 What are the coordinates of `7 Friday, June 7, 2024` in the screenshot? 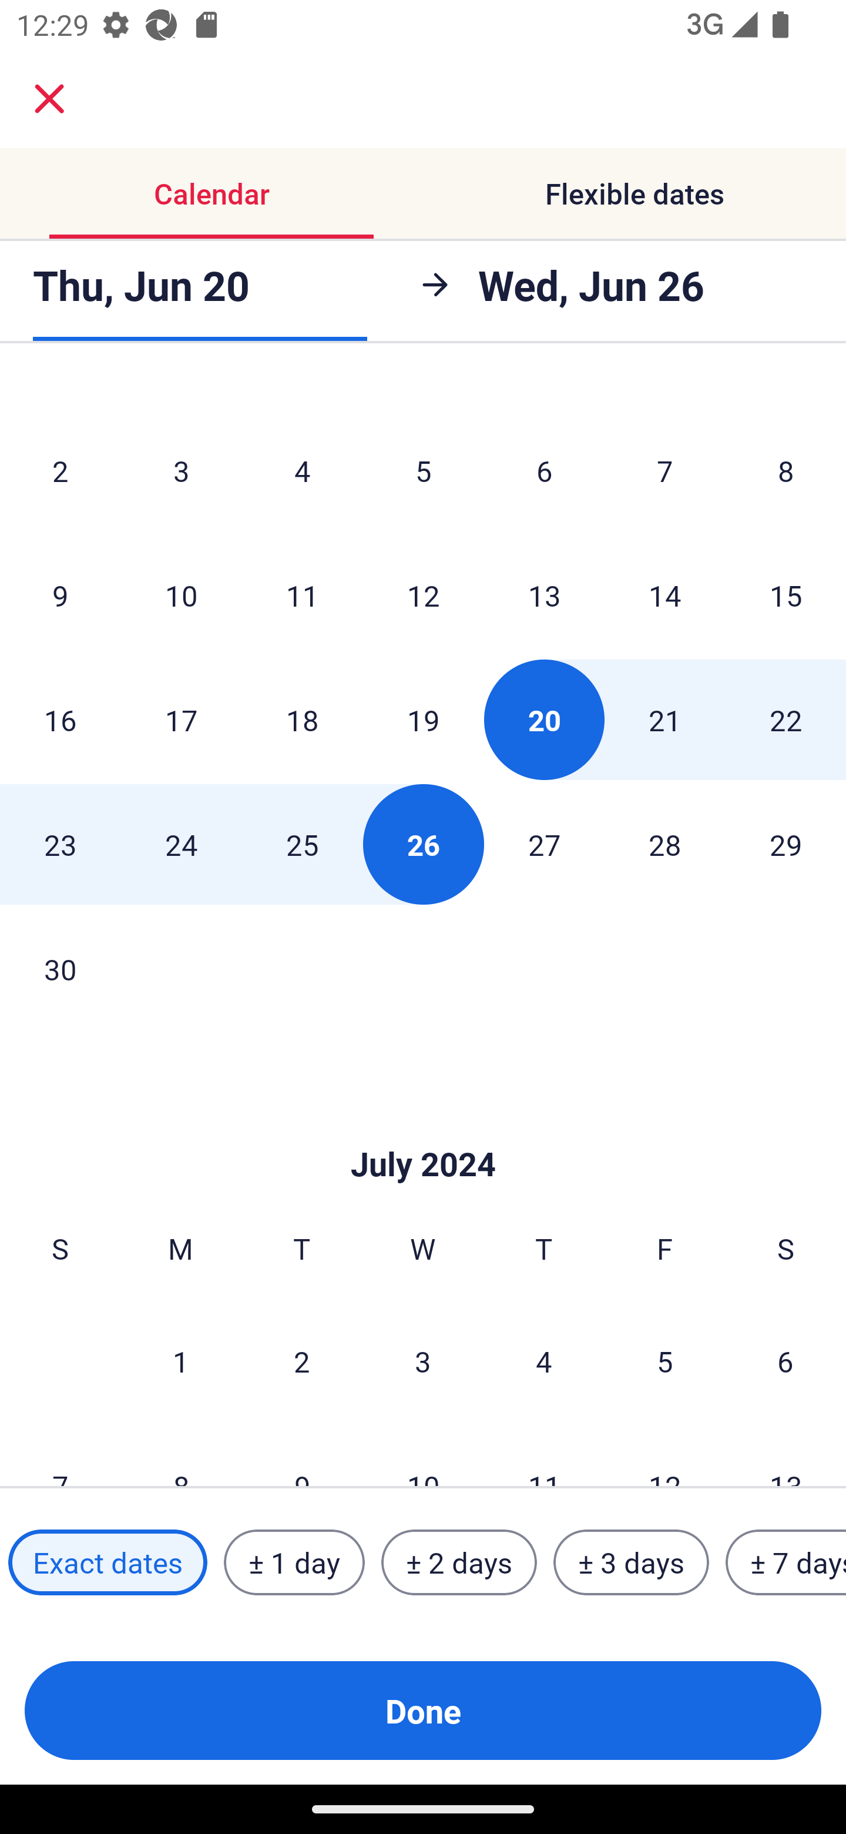 It's located at (665, 470).